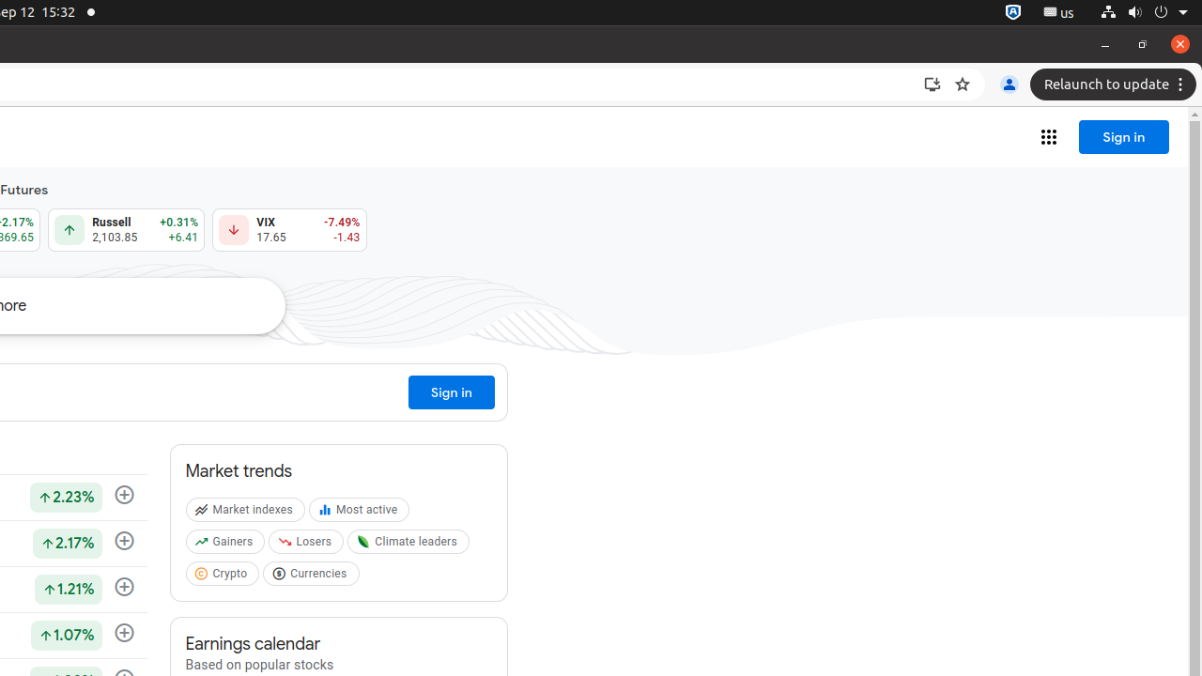  Describe the element at coordinates (1049, 137) in the screenshot. I see `Google apps` at that location.